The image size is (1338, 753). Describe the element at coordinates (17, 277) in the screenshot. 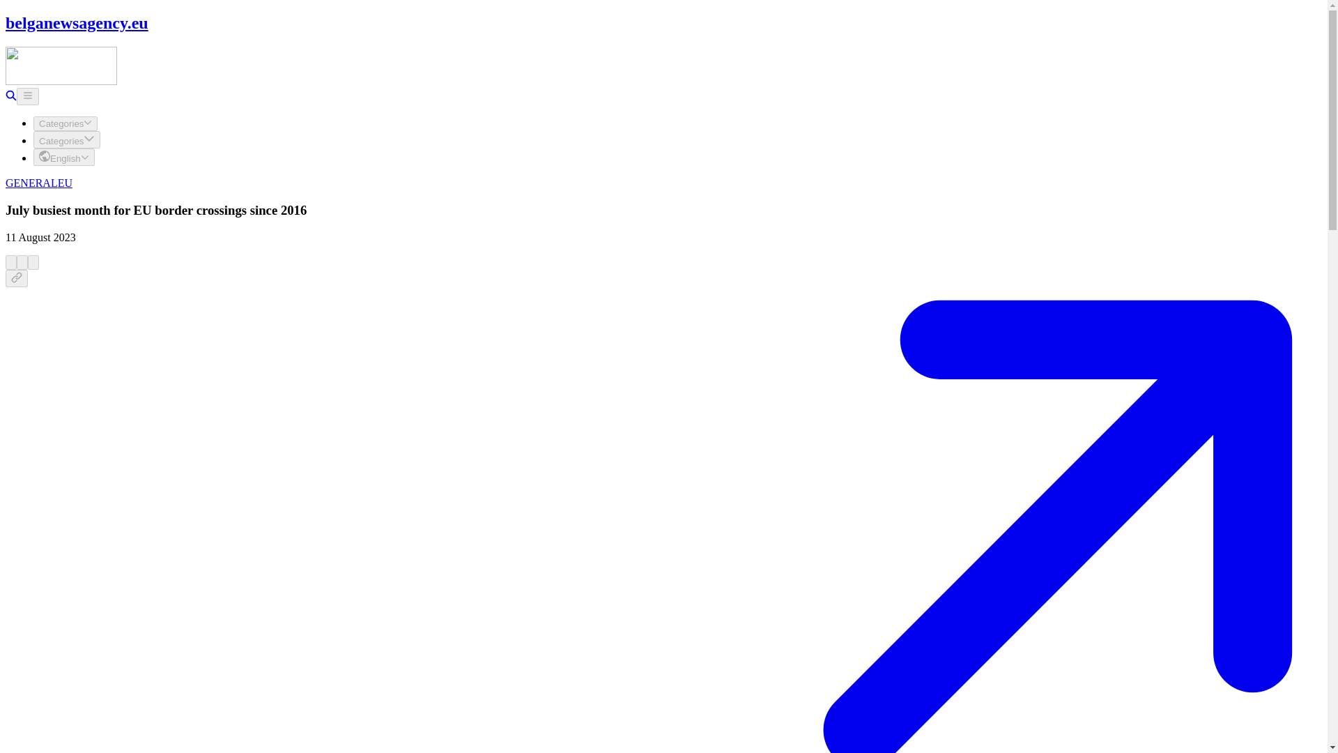

I see `Copy URL` at that location.